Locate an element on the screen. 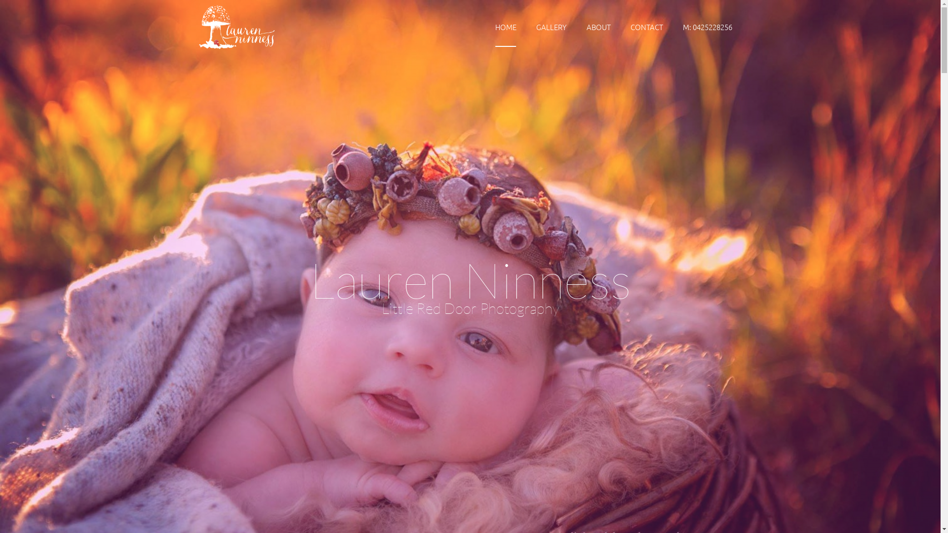  HOME is located at coordinates (506, 27).